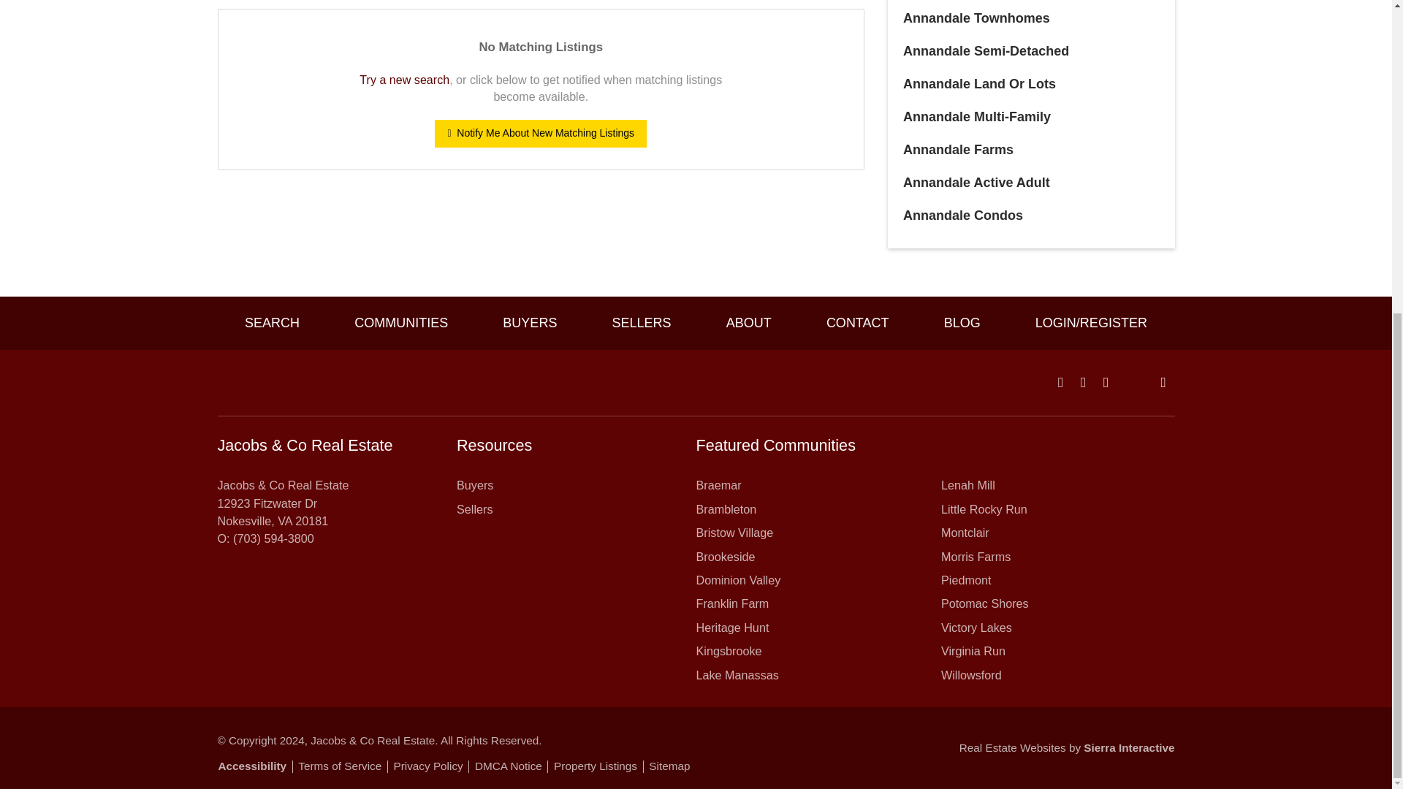 This screenshot has width=1403, height=789. I want to click on Follow us on YouTube, so click(1083, 383).